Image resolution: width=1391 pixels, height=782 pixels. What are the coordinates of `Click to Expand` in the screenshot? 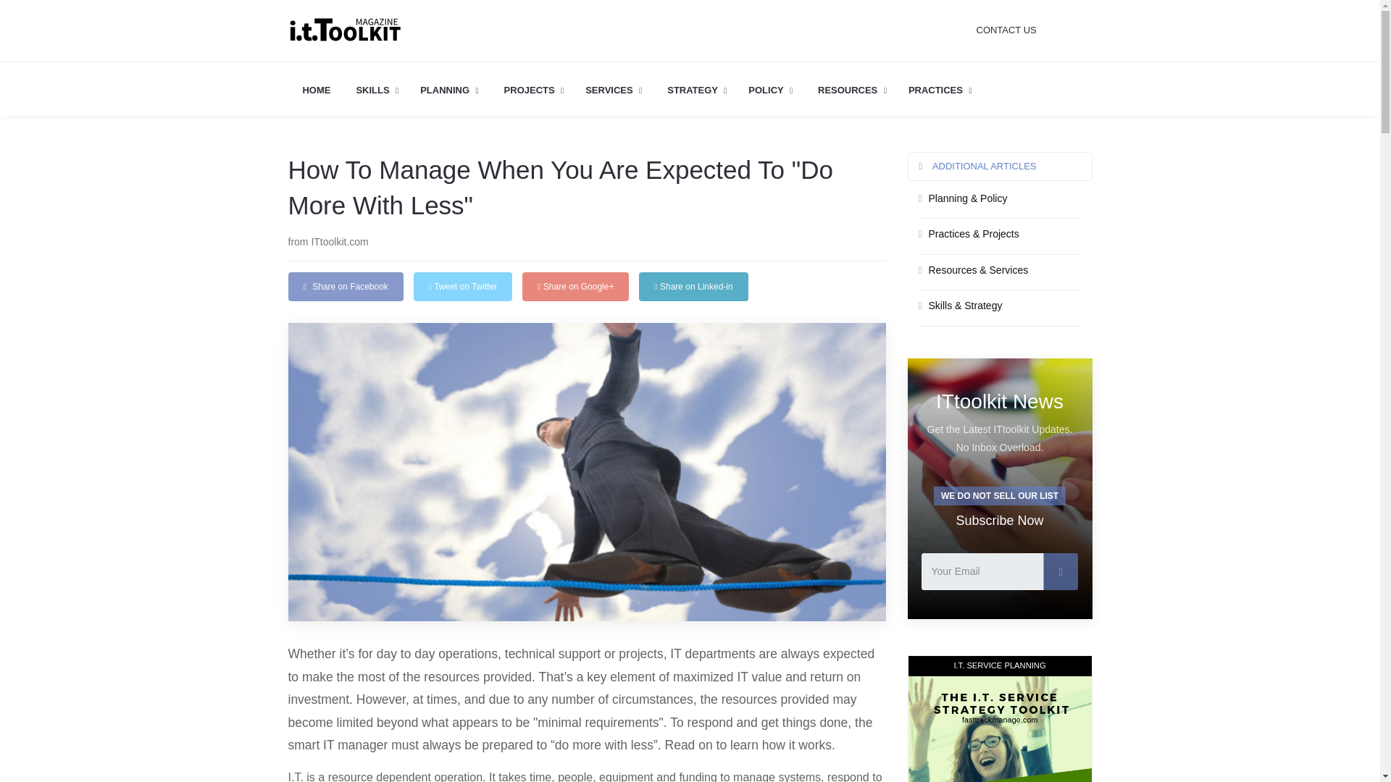 It's located at (852, 91).